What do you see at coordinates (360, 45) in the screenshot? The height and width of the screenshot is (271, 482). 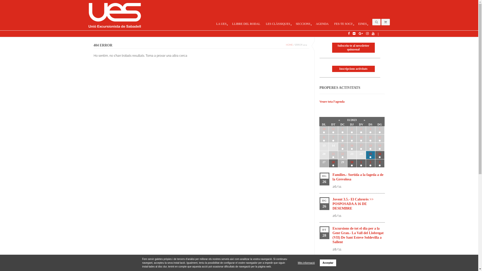 I see `Buscar` at bounding box center [360, 45].